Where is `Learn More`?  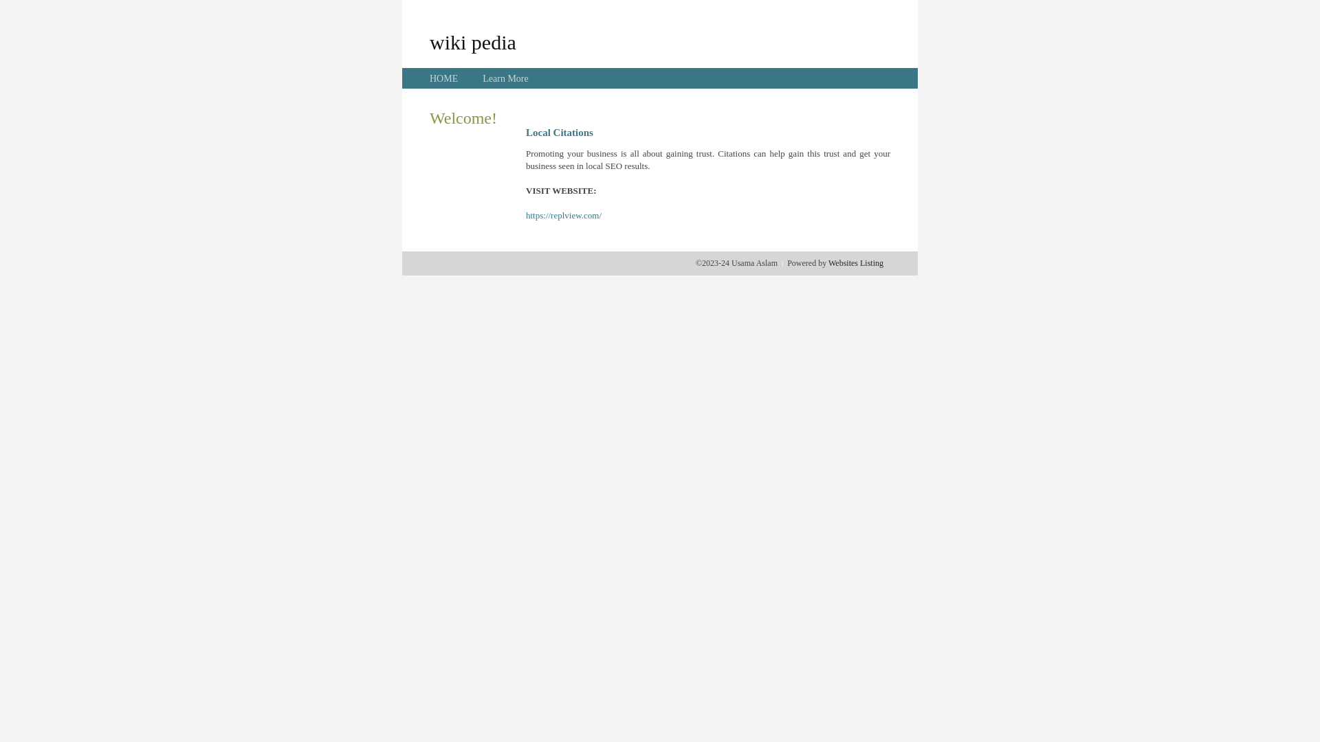
Learn More is located at coordinates (505, 78).